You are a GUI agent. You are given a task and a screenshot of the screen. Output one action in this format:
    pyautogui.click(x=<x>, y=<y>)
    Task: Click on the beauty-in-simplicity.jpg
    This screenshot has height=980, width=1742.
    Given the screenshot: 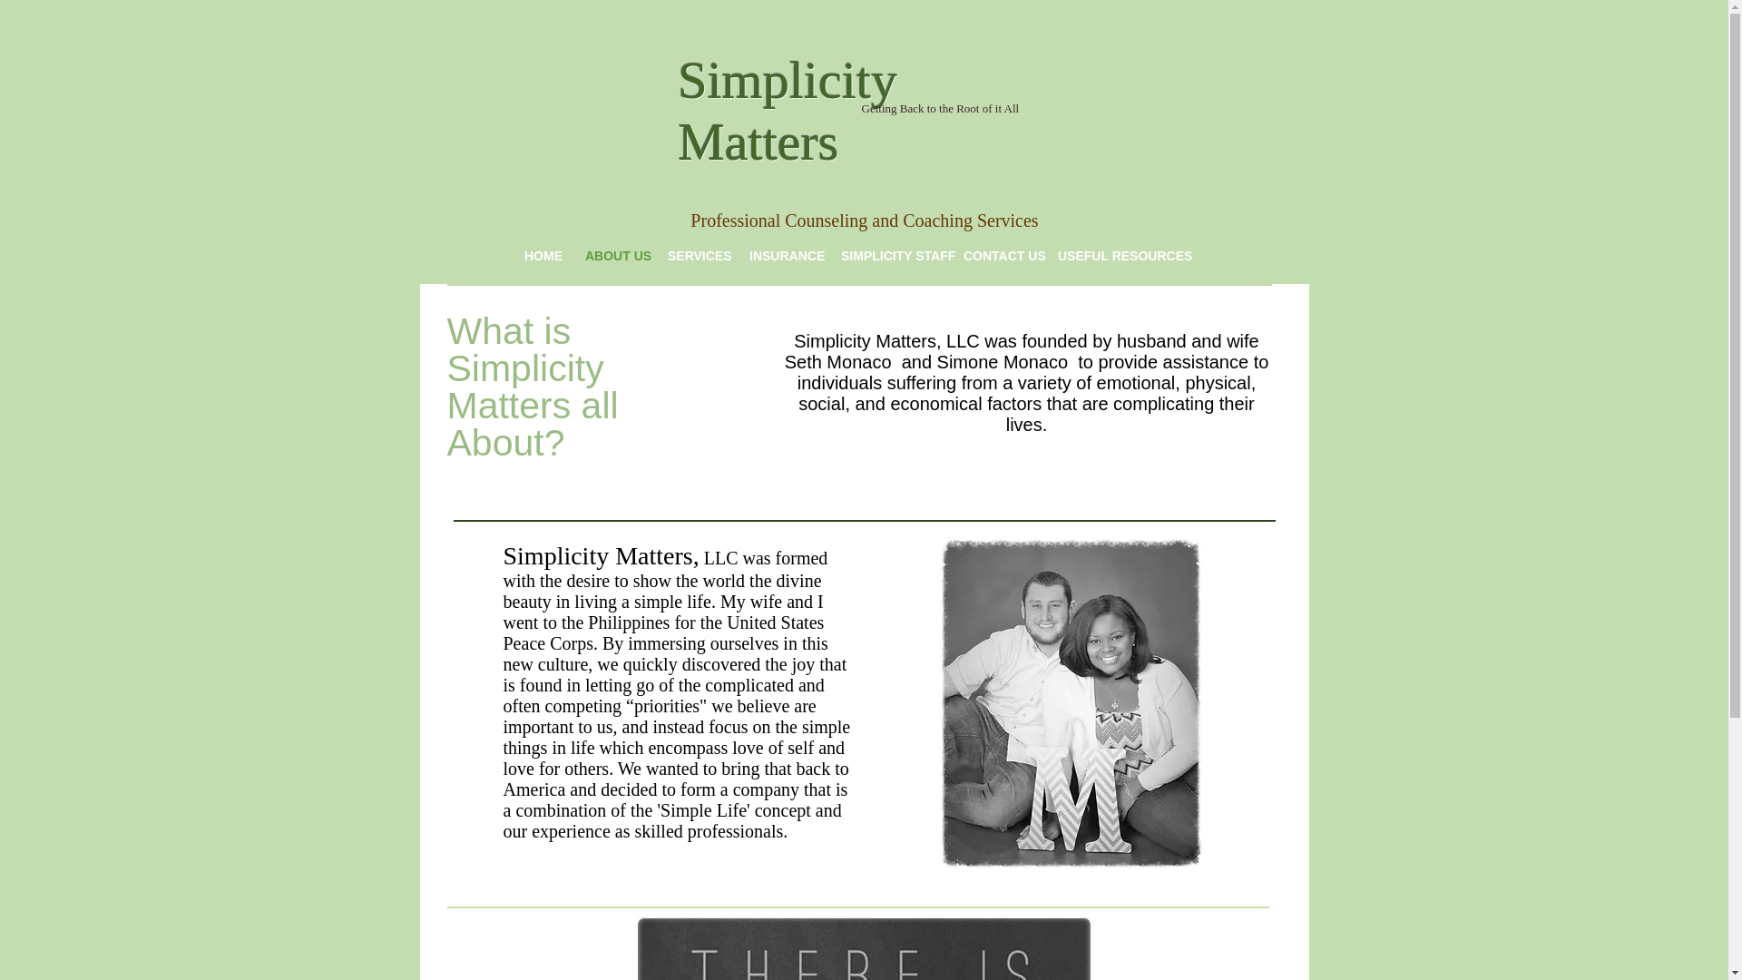 What is the action you would take?
    pyautogui.click(x=864, y=948)
    